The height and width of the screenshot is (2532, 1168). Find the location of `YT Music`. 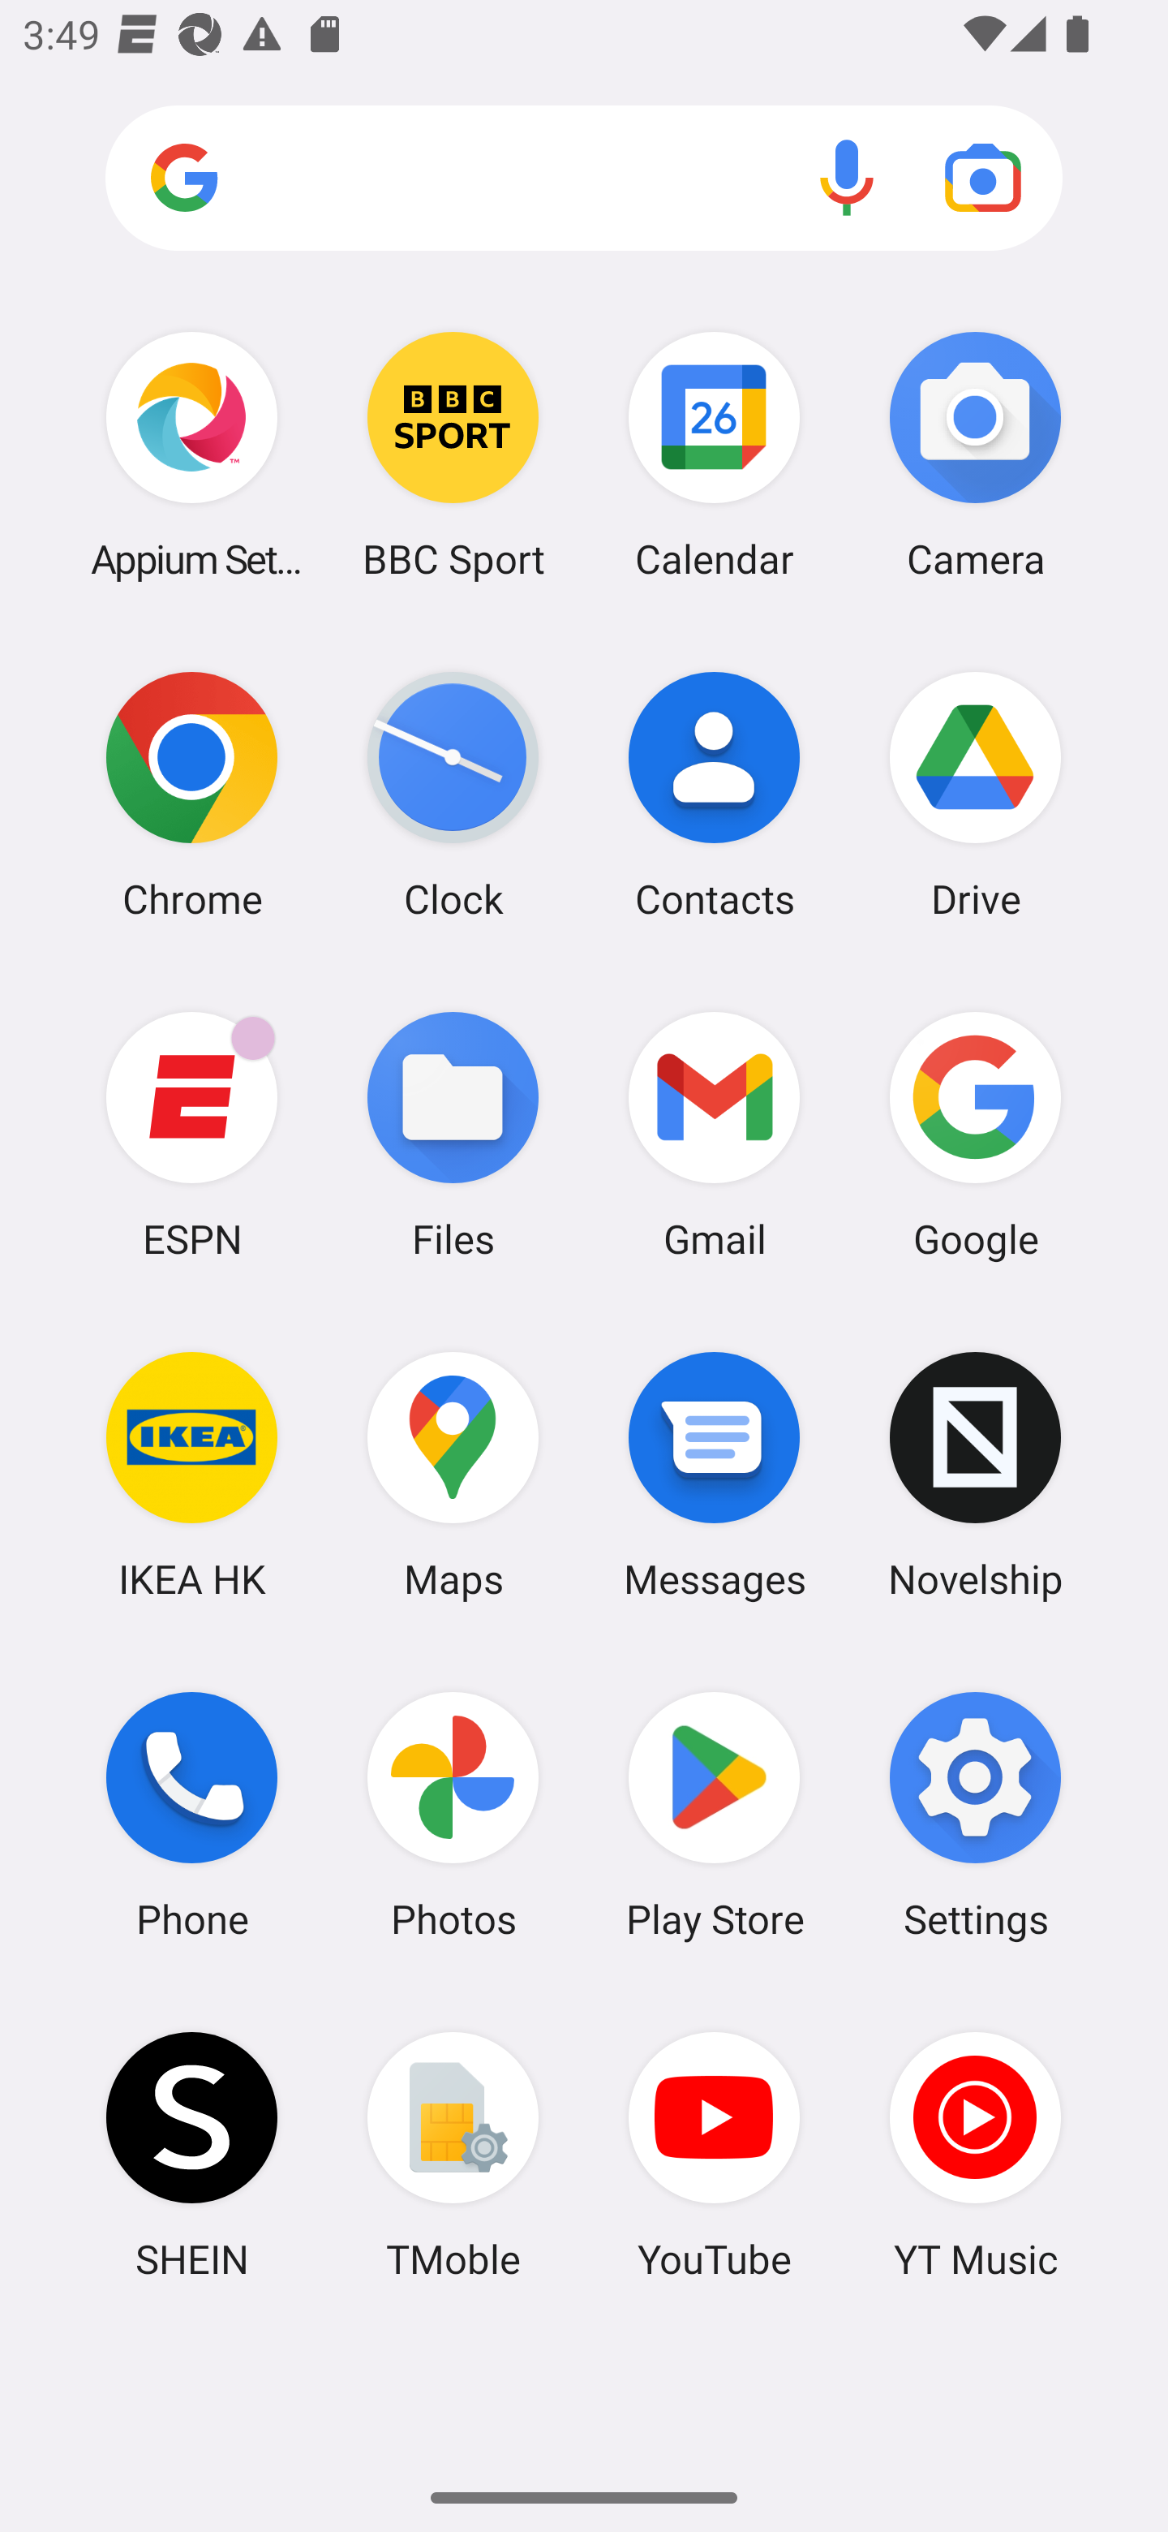

YT Music is located at coordinates (975, 2155).